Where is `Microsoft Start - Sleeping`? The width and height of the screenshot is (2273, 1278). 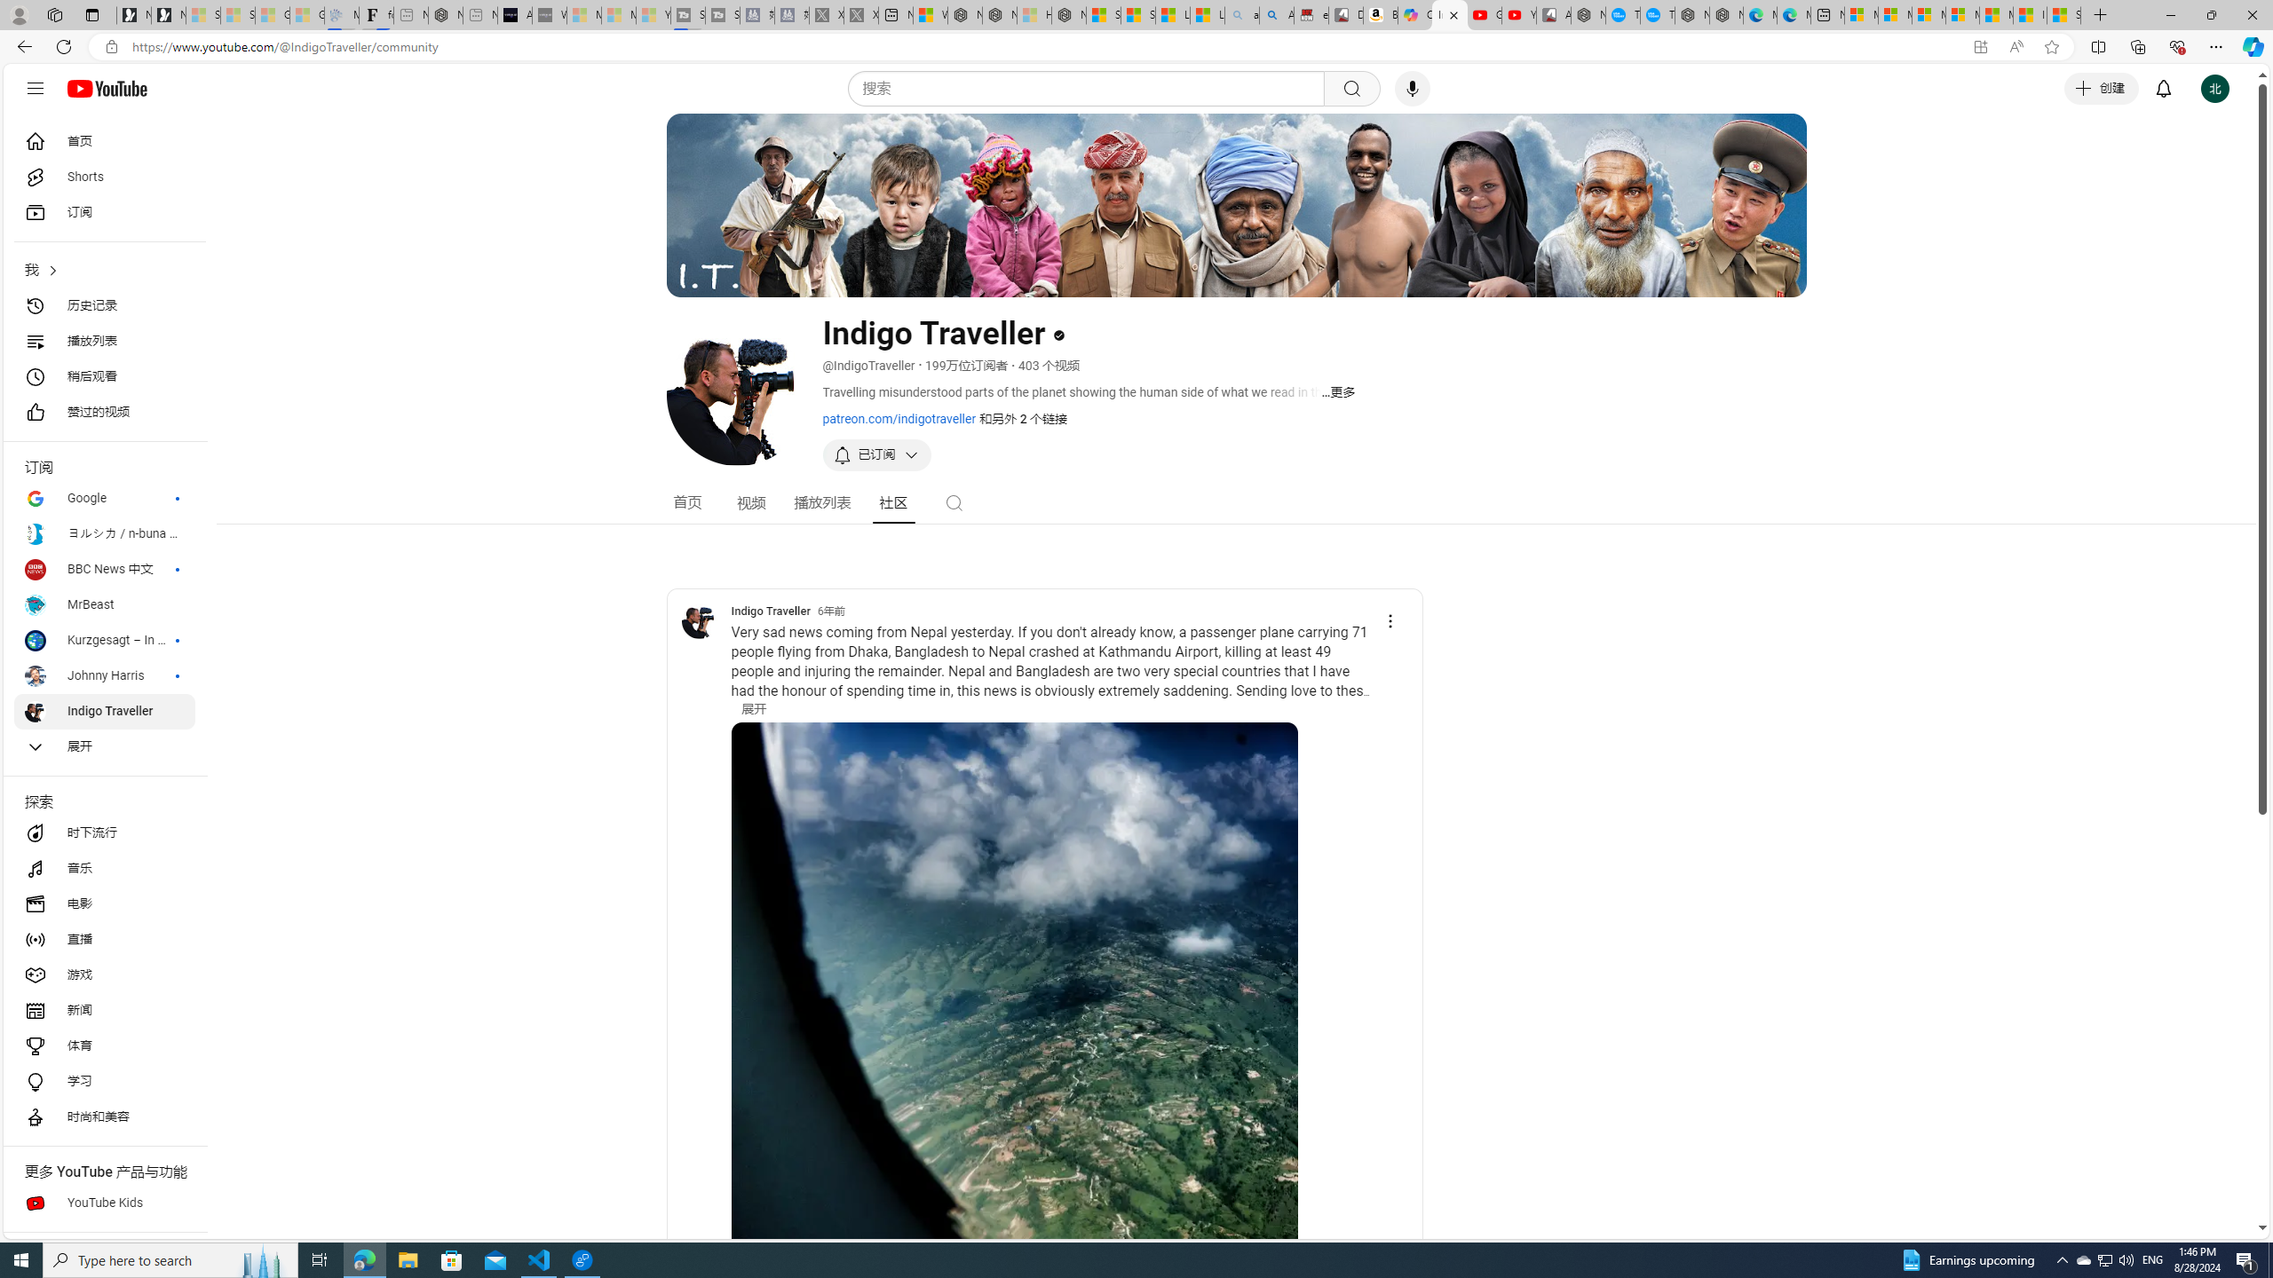 Microsoft Start - Sleeping is located at coordinates (618, 15).